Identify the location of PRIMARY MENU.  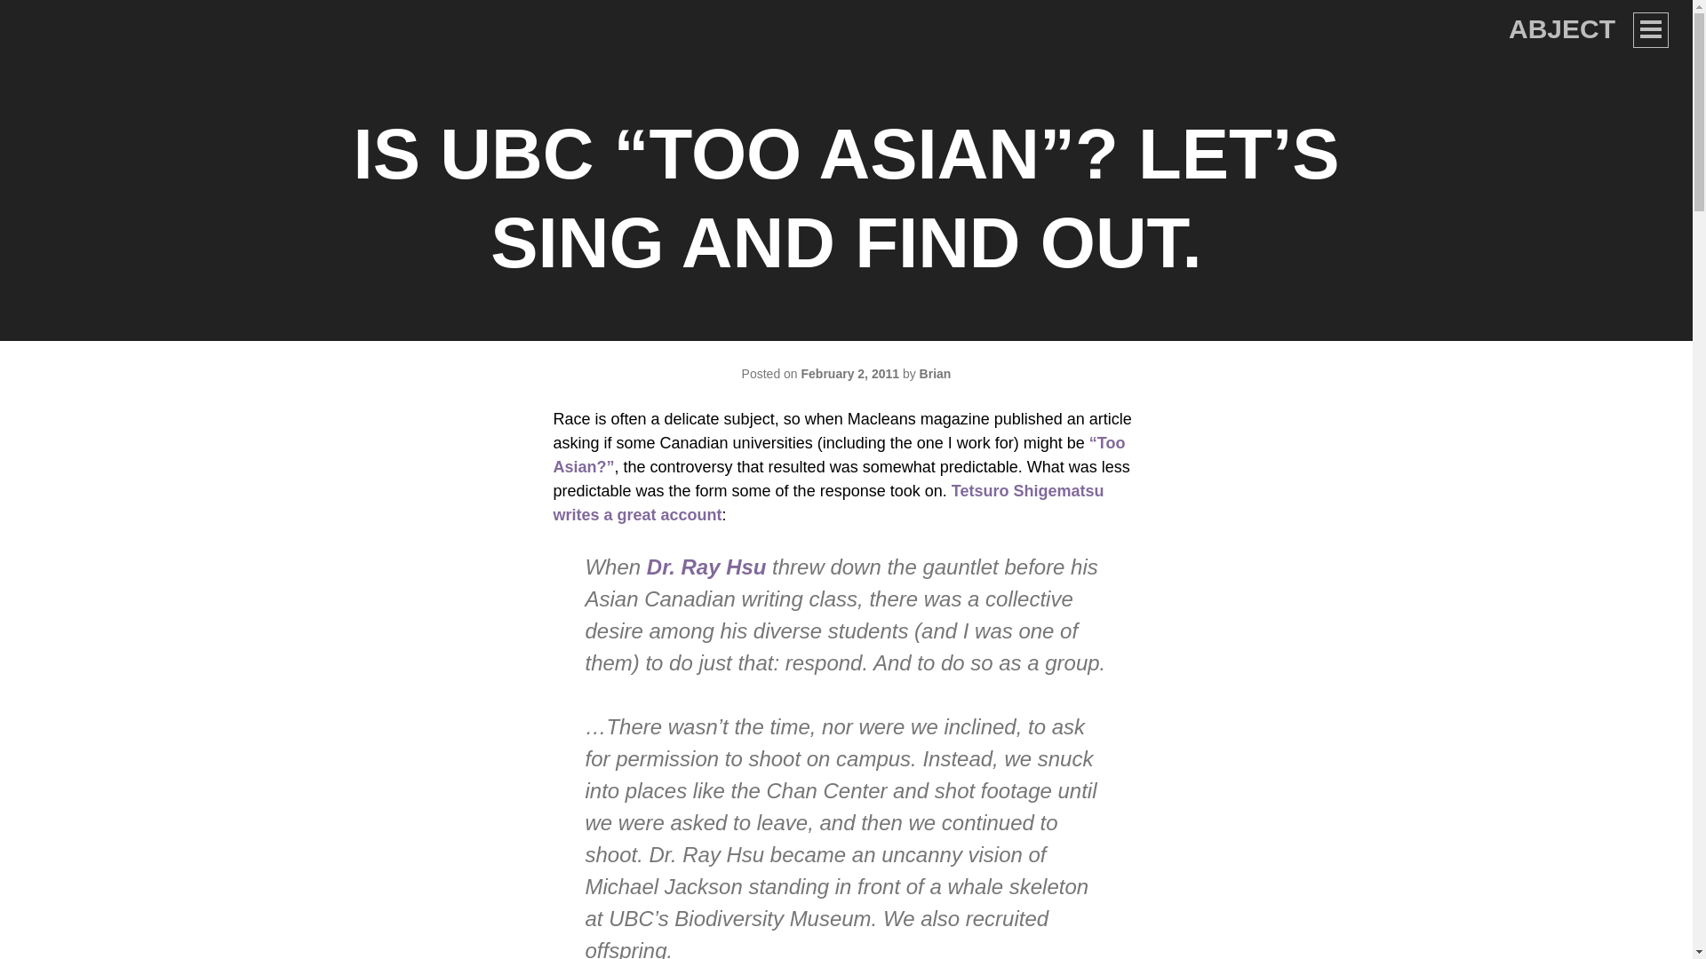
(1650, 30).